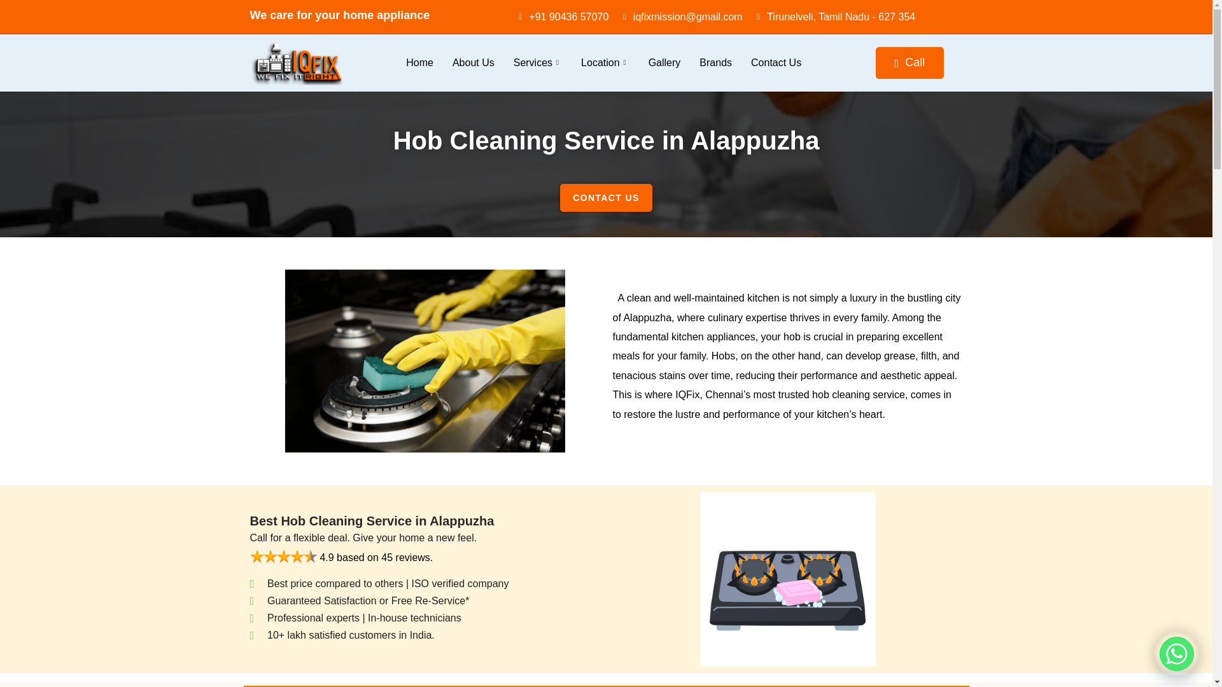 The image size is (1222, 687). What do you see at coordinates (605, 63) in the screenshot?
I see `Location` at bounding box center [605, 63].